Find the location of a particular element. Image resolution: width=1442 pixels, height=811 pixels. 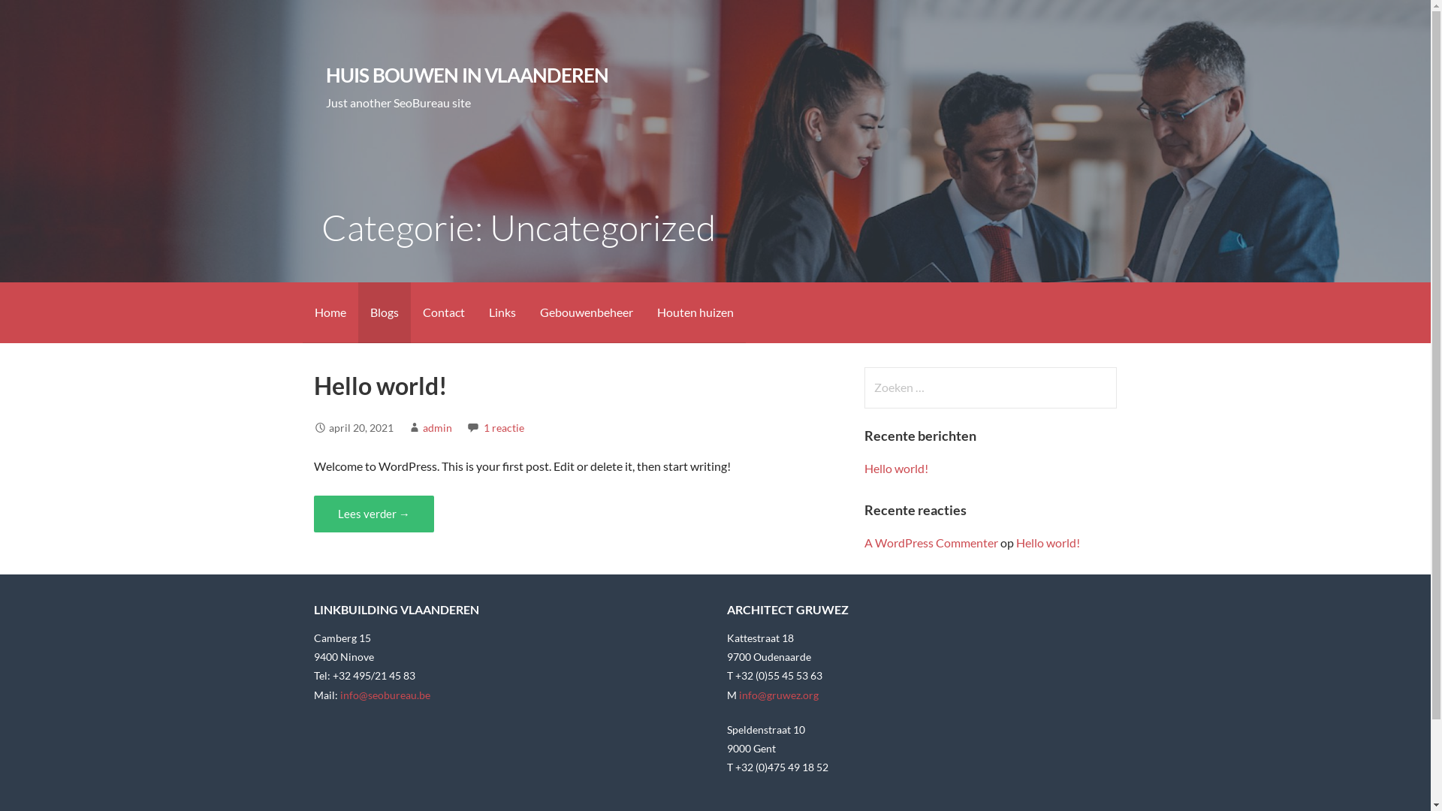

Hello world! is located at coordinates (381, 386).